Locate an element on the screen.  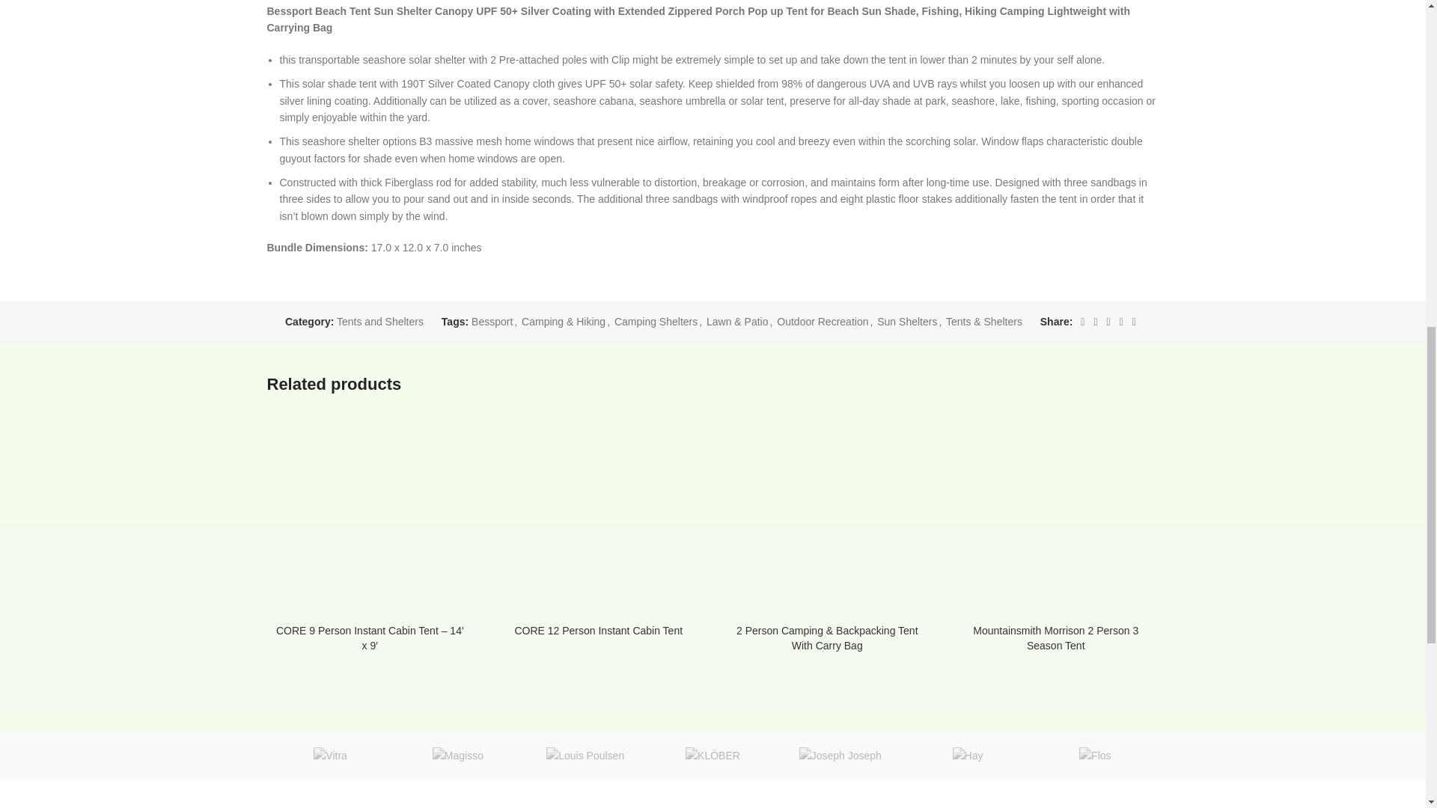
Magisso is located at coordinates (457, 756).